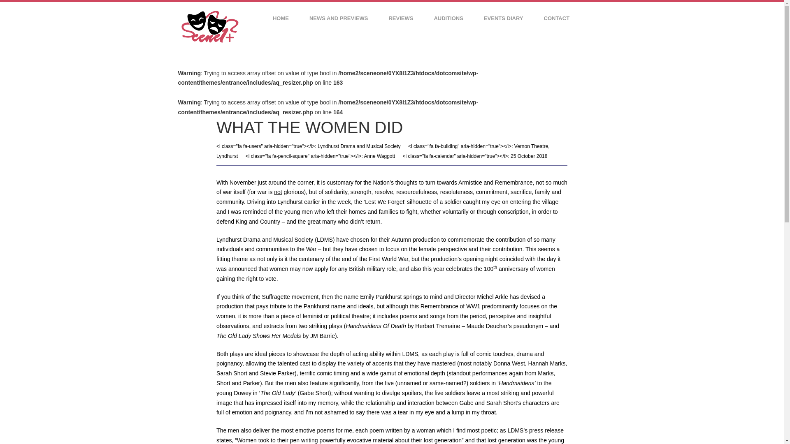  What do you see at coordinates (339, 18) in the screenshot?
I see `NEWS AND PREVIEWS` at bounding box center [339, 18].